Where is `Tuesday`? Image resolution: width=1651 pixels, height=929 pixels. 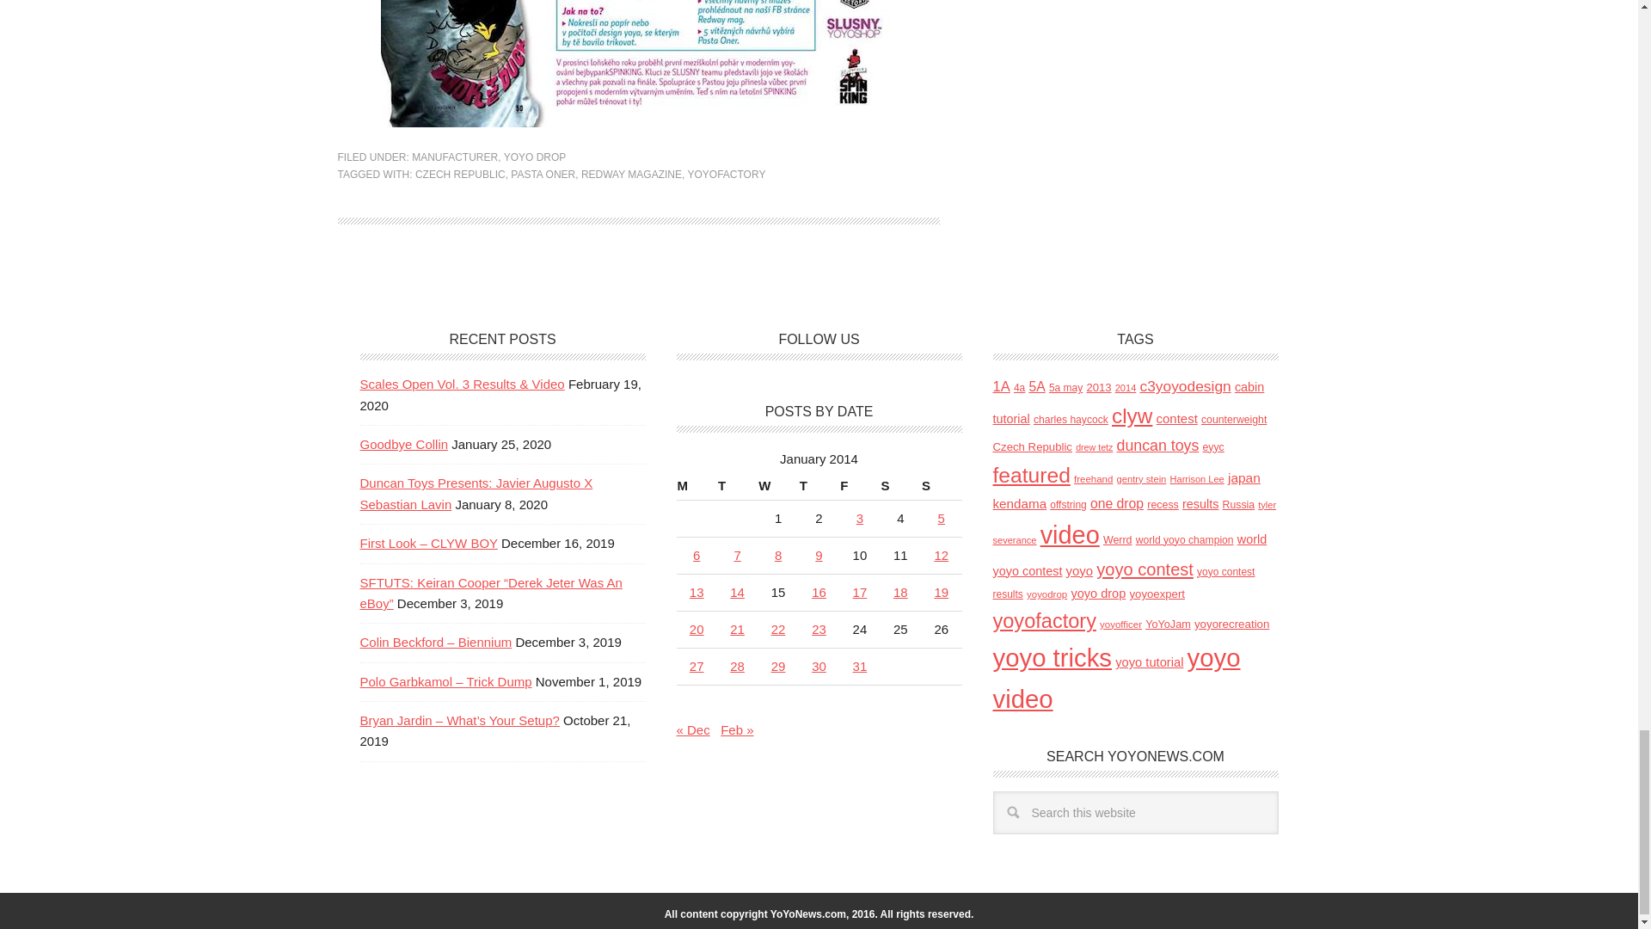 Tuesday is located at coordinates (737, 486).